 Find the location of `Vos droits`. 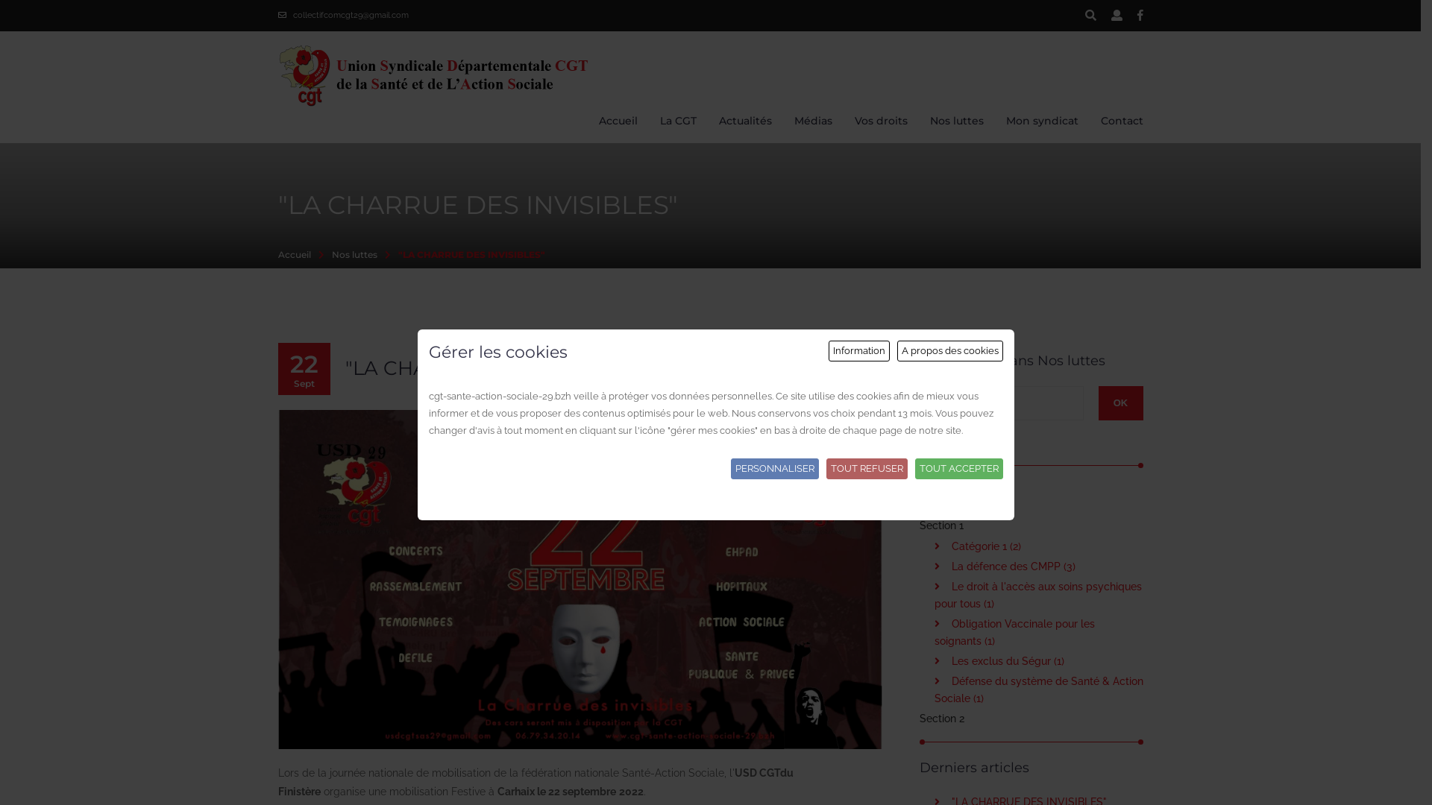

Vos droits is located at coordinates (882, 121).